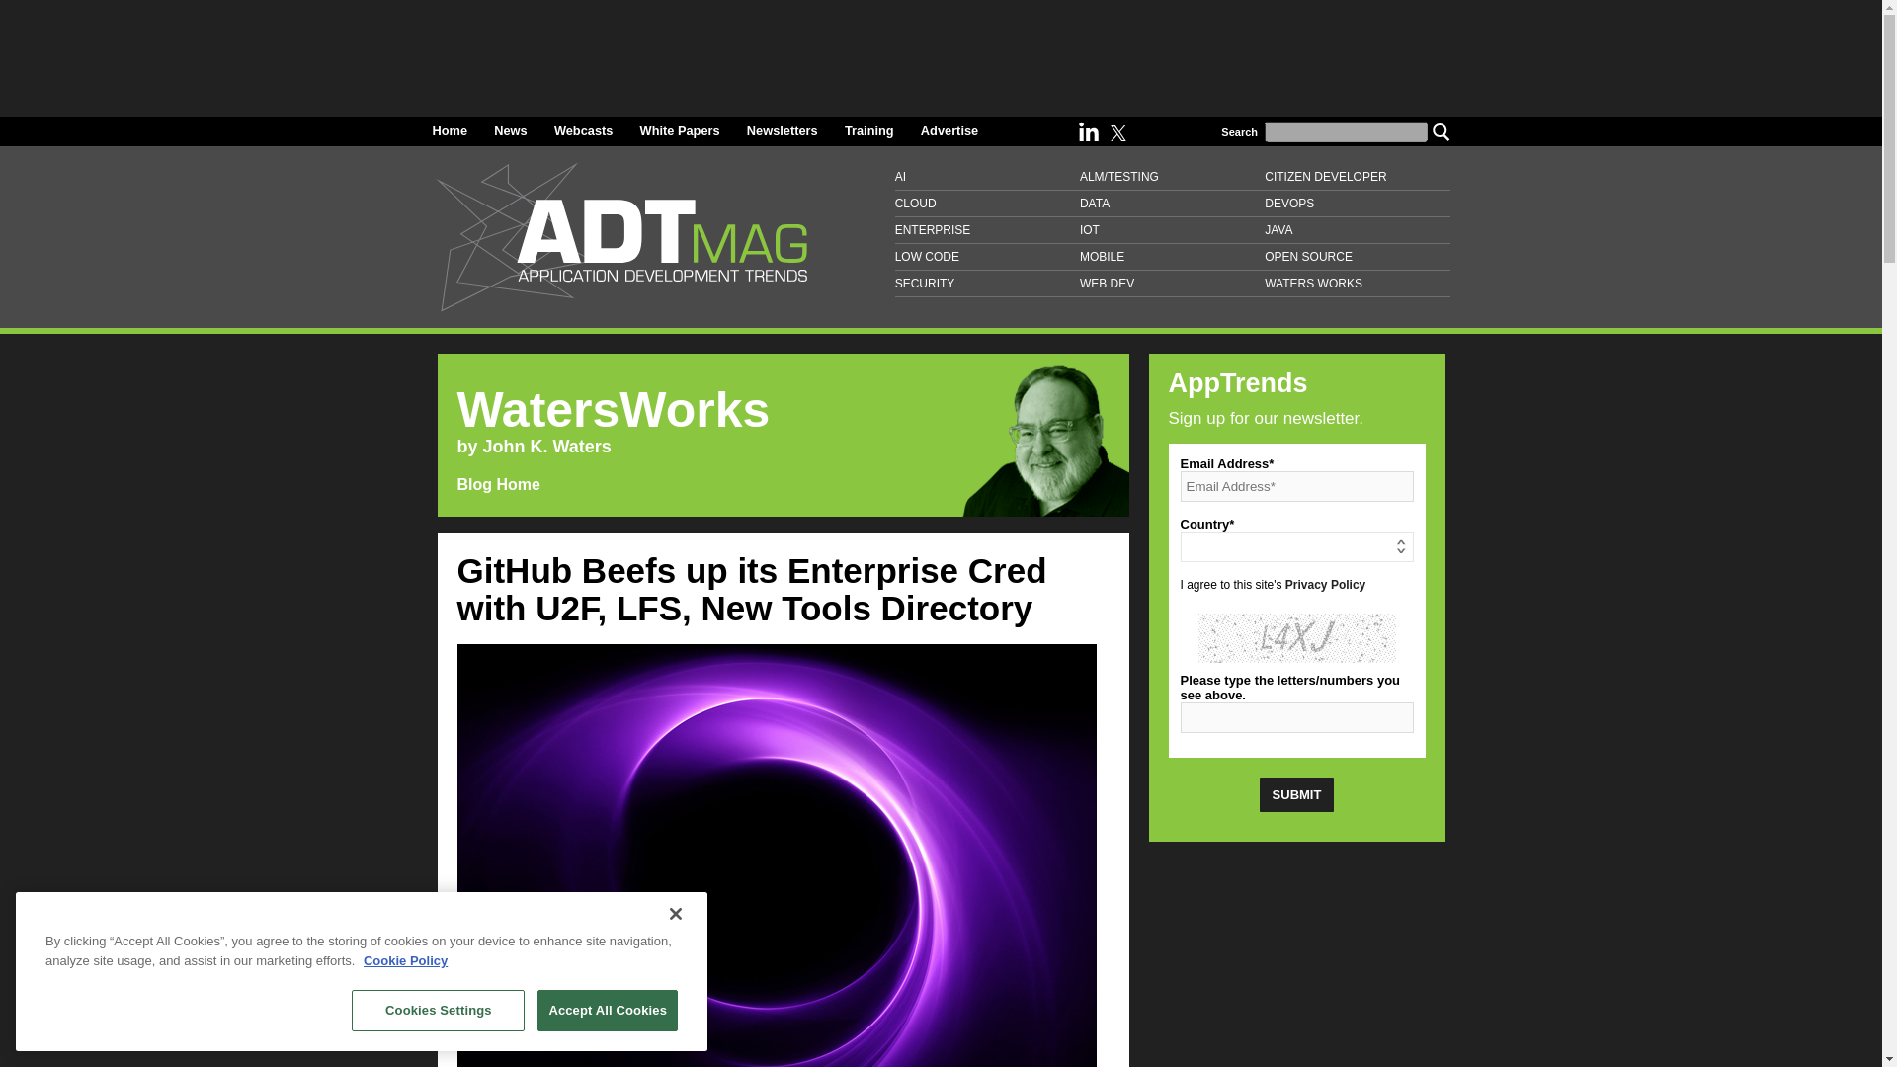 The image size is (1897, 1067). Describe the element at coordinates (1357, 204) in the screenshot. I see `DEVOPS` at that location.